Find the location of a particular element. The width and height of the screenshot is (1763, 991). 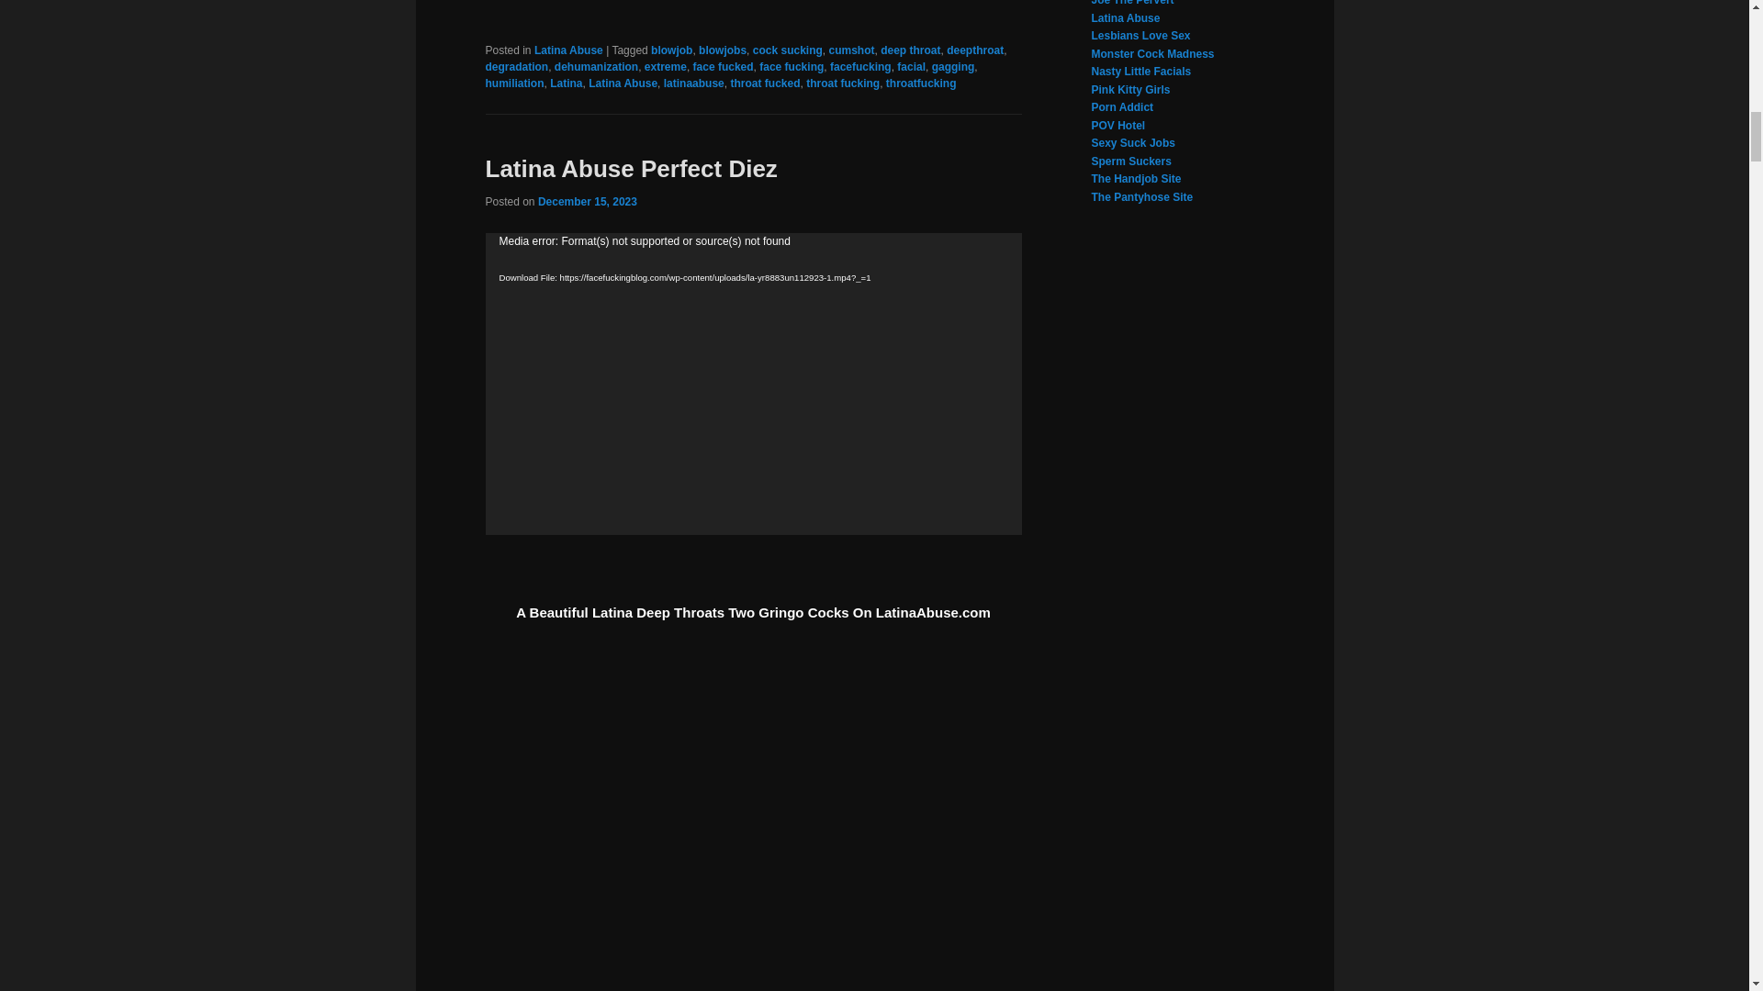

deepthroat is located at coordinates (975, 50).